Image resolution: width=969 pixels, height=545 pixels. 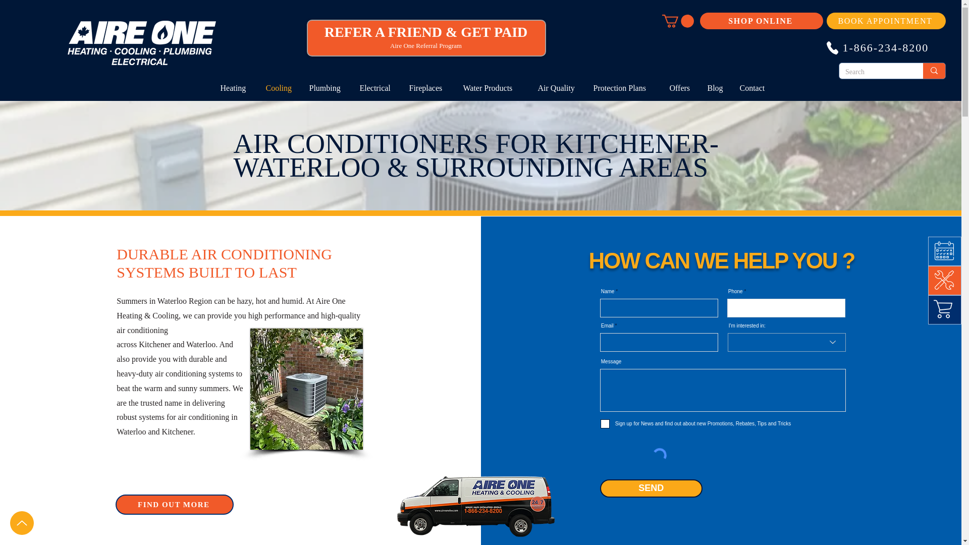 What do you see at coordinates (761, 21) in the screenshot?
I see `SHOP ONLINE` at bounding box center [761, 21].